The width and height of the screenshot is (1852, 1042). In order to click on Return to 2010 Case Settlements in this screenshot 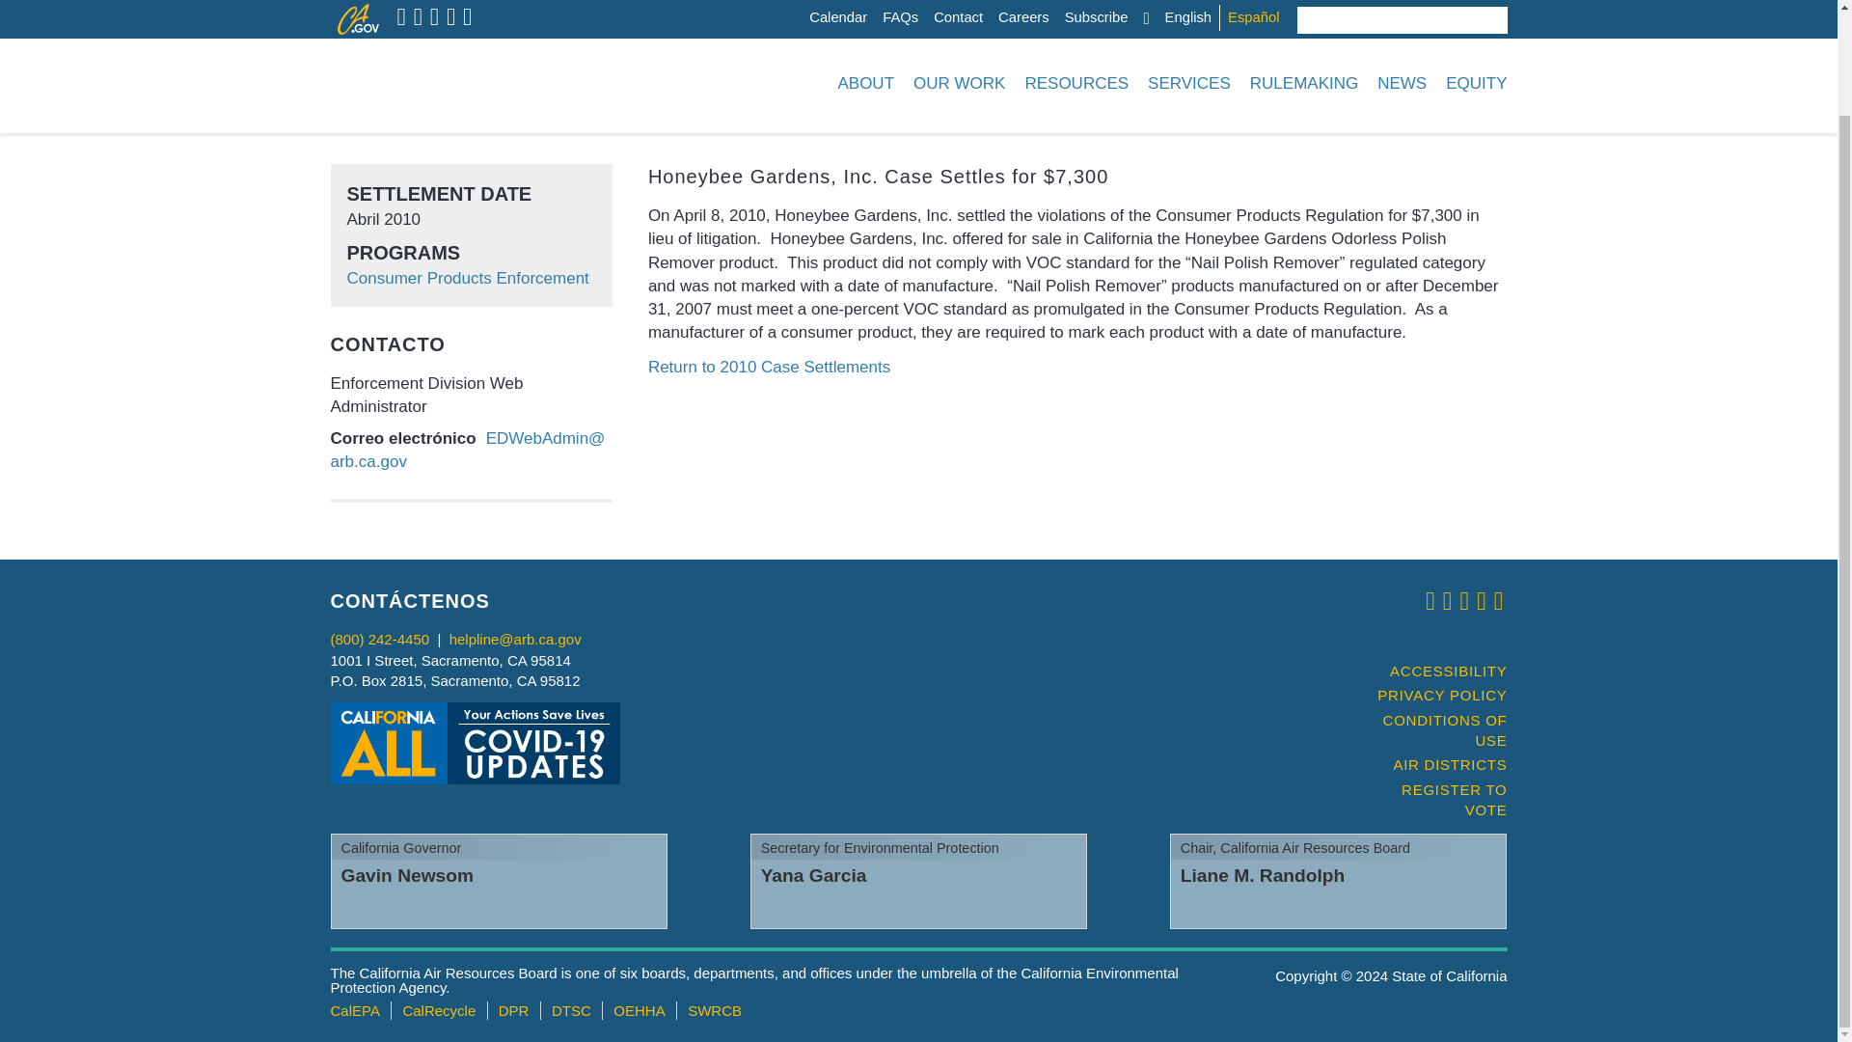, I will do `click(770, 367)`.